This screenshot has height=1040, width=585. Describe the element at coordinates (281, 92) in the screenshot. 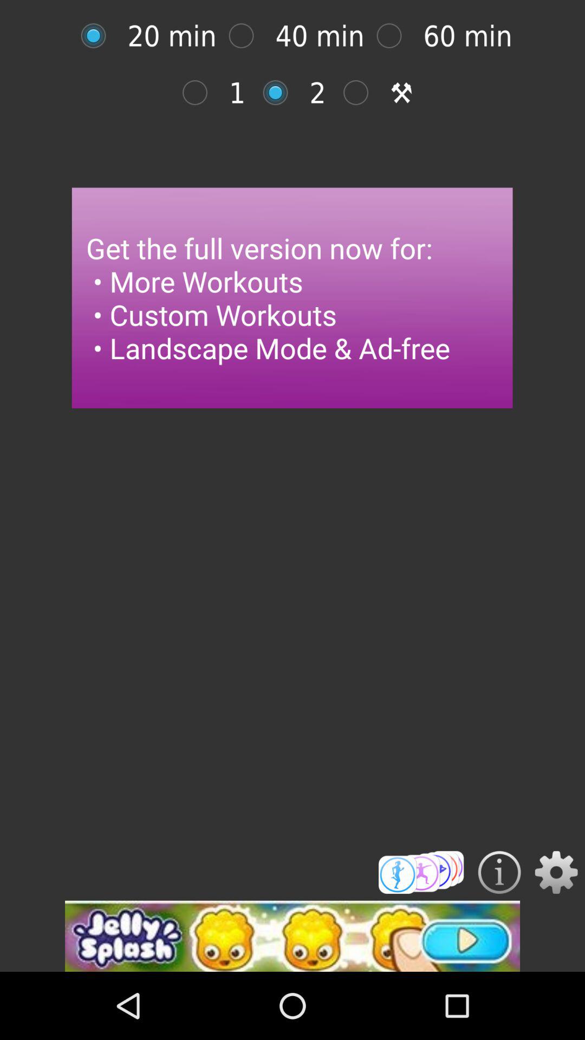

I see `toggle option 2` at that location.